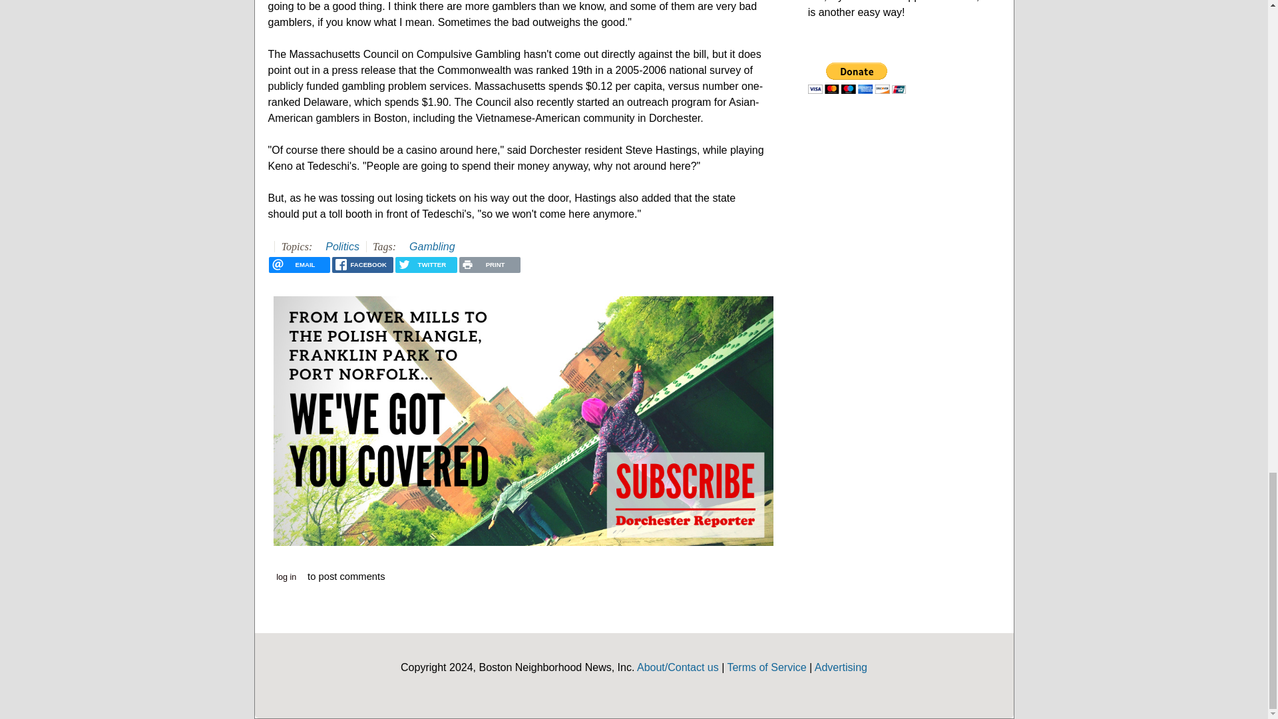  I want to click on FACEBOOK, so click(363, 265).